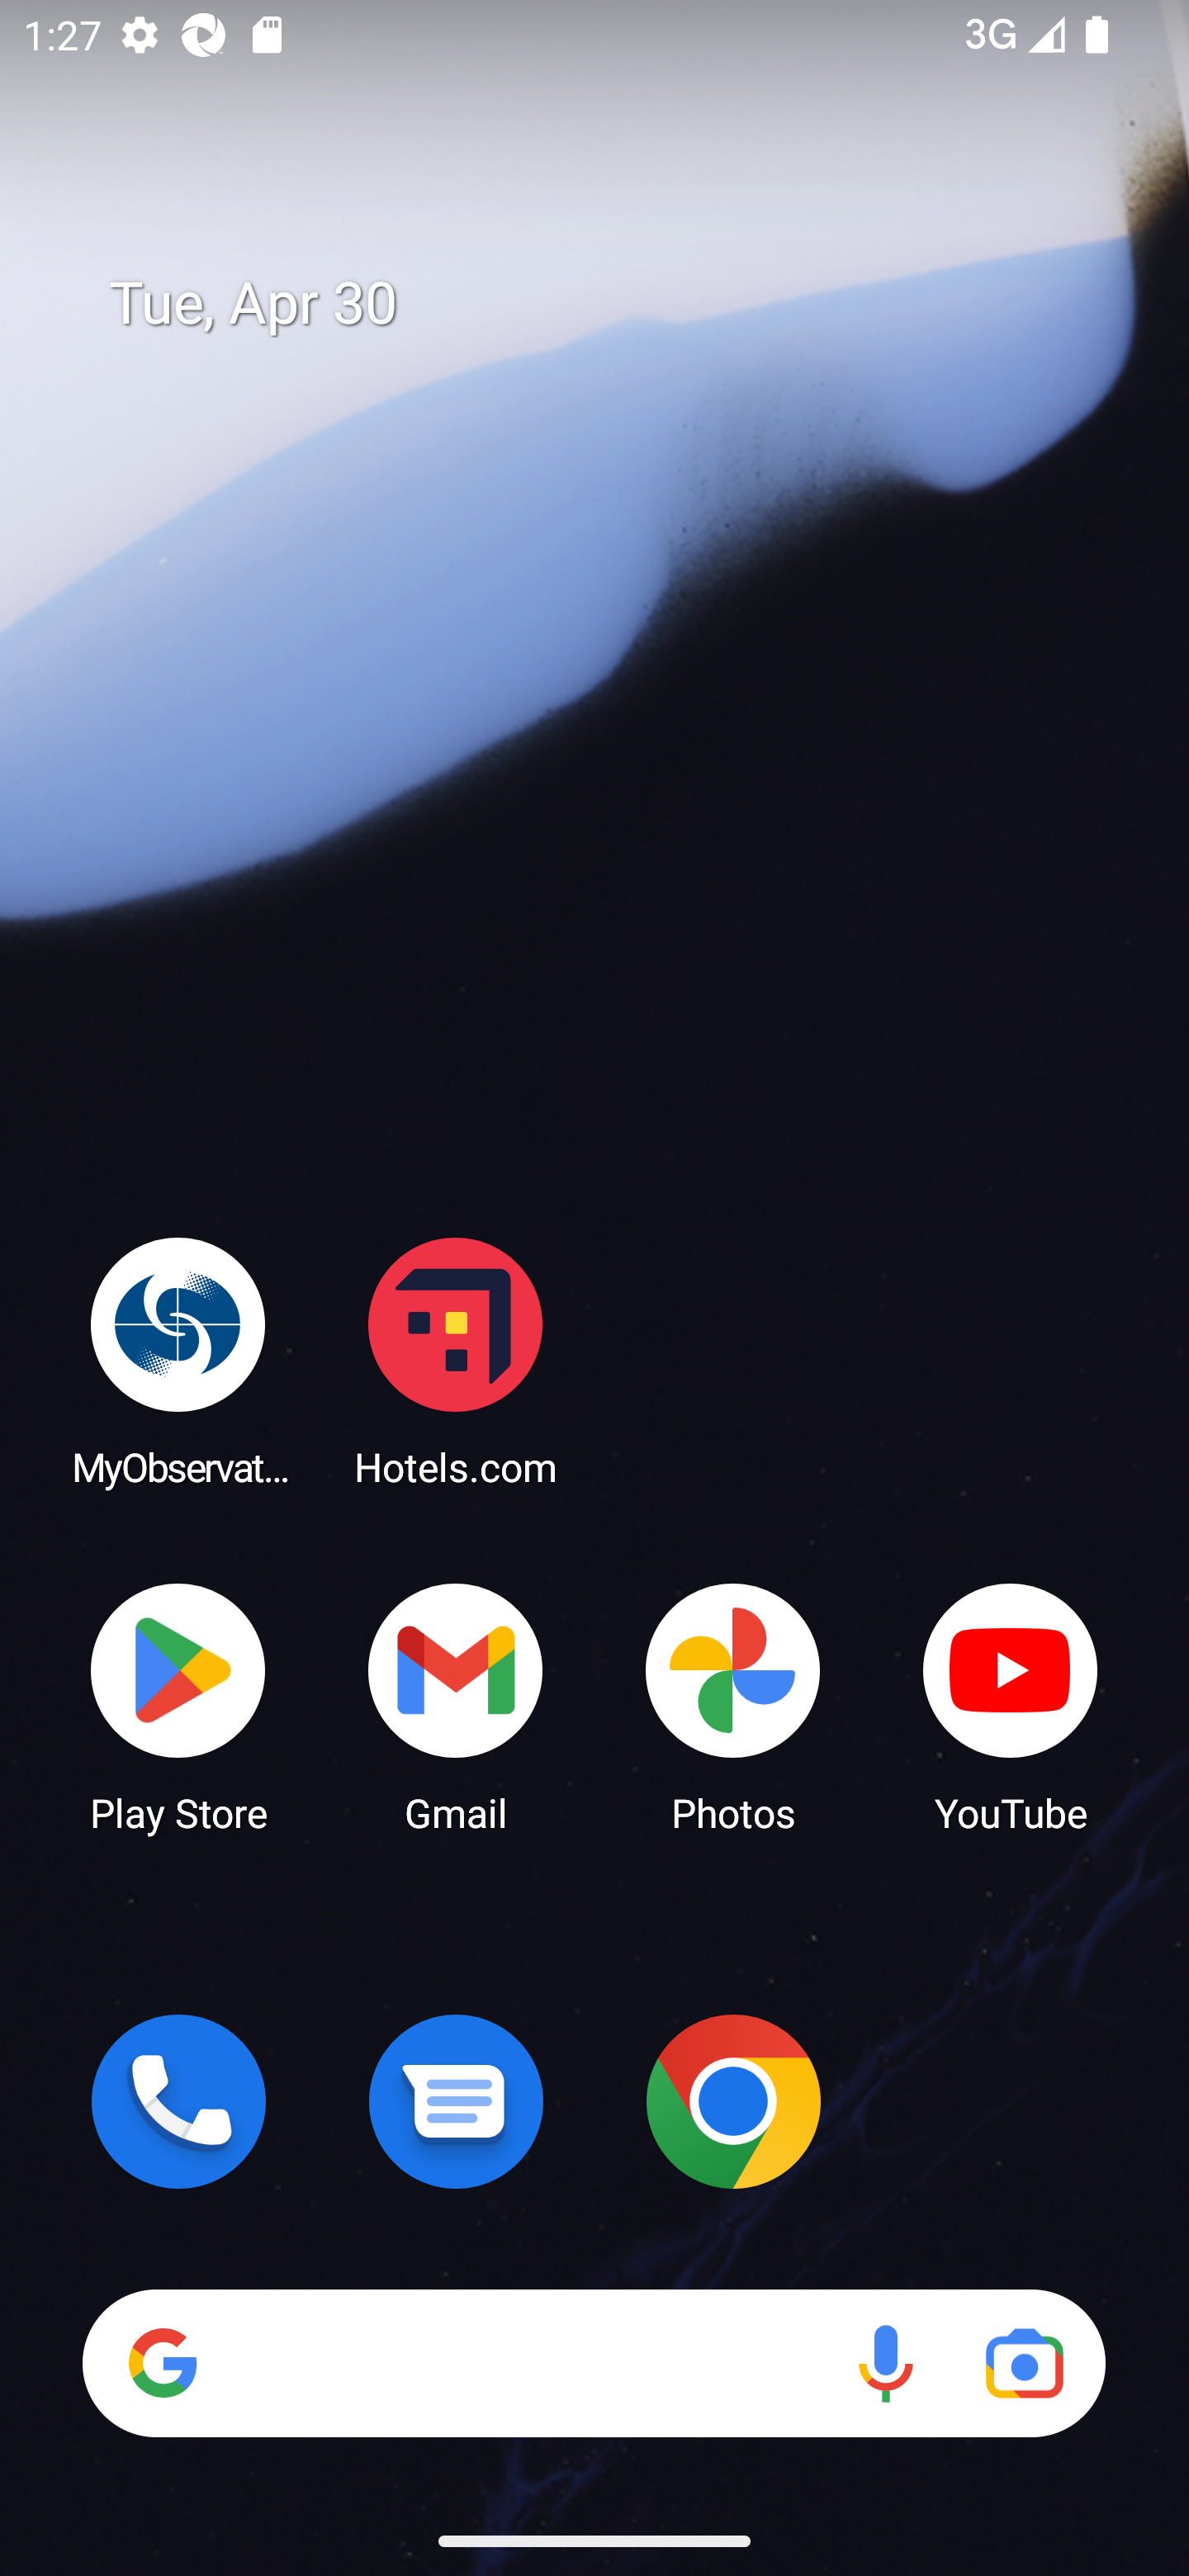 The width and height of the screenshot is (1189, 2576). I want to click on MyObservatory, so click(178, 1361).